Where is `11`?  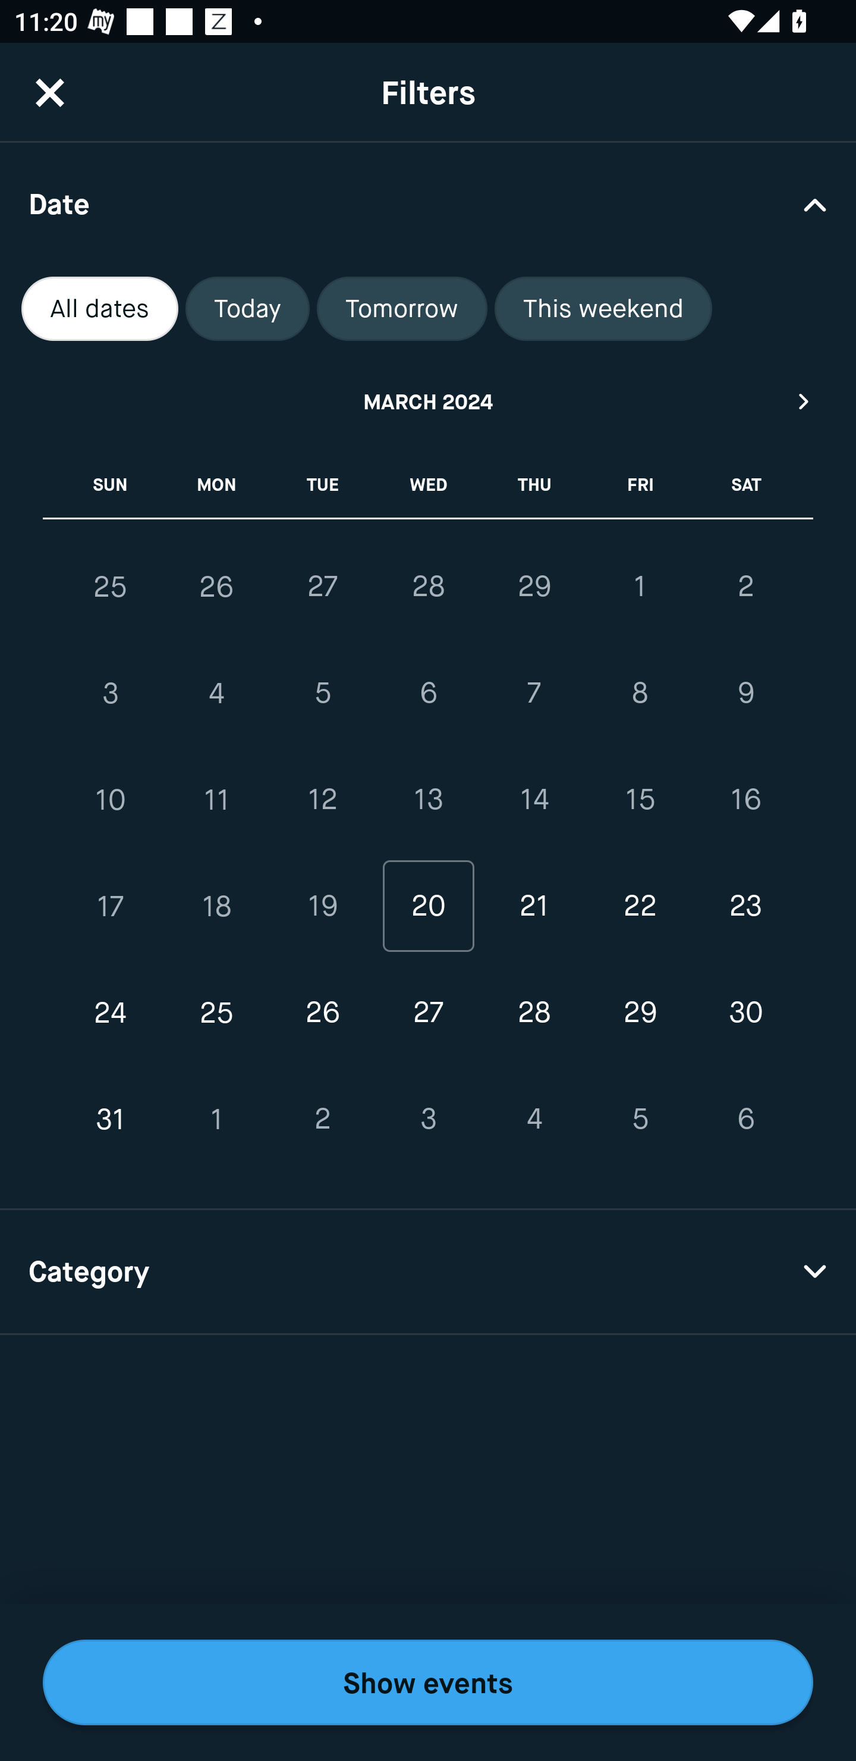 11 is located at coordinates (216, 800).